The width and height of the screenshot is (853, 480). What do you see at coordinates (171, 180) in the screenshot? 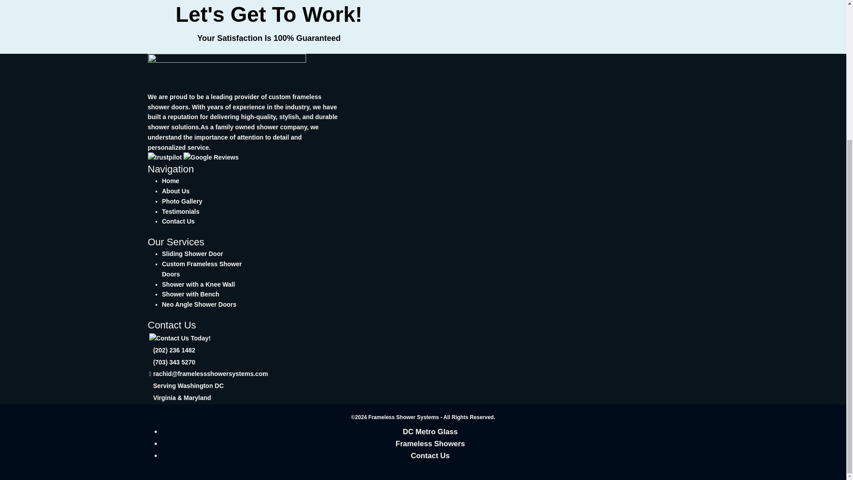
I see `Home` at bounding box center [171, 180].